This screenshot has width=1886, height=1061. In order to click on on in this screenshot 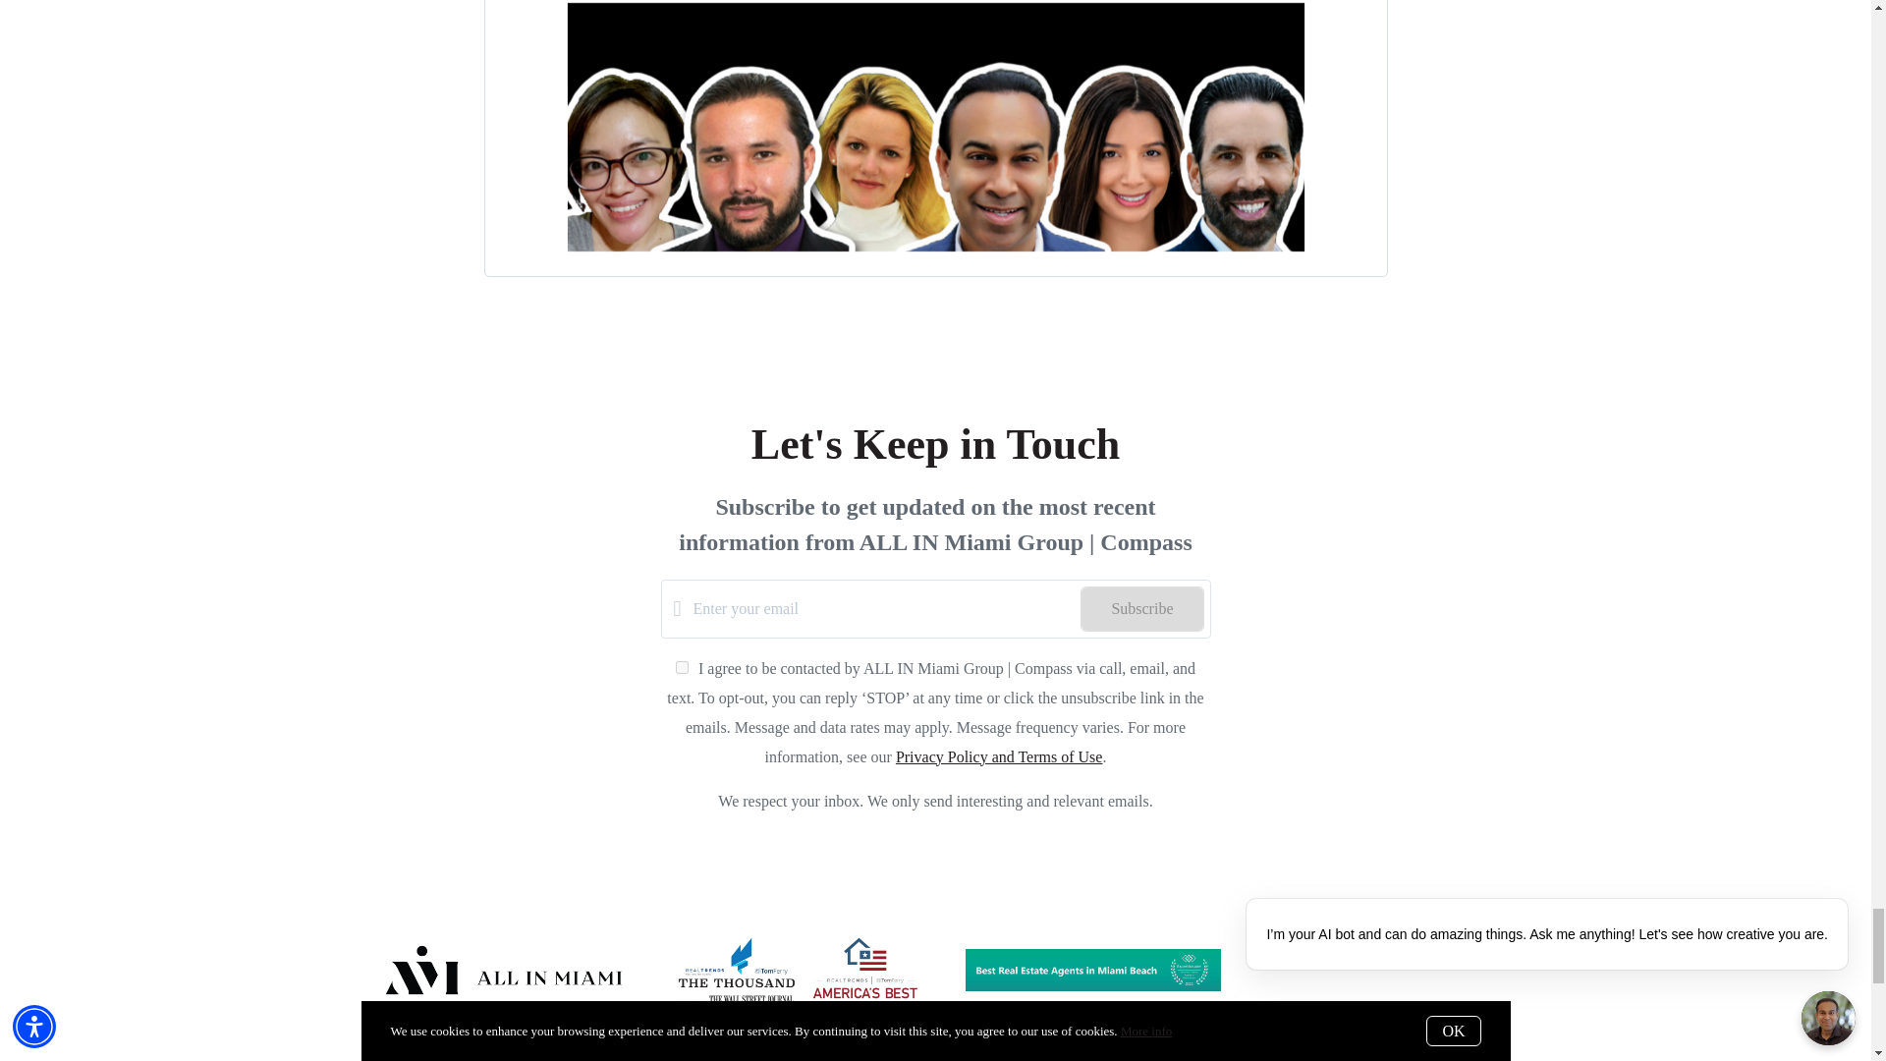, I will do `click(682, 666)`.